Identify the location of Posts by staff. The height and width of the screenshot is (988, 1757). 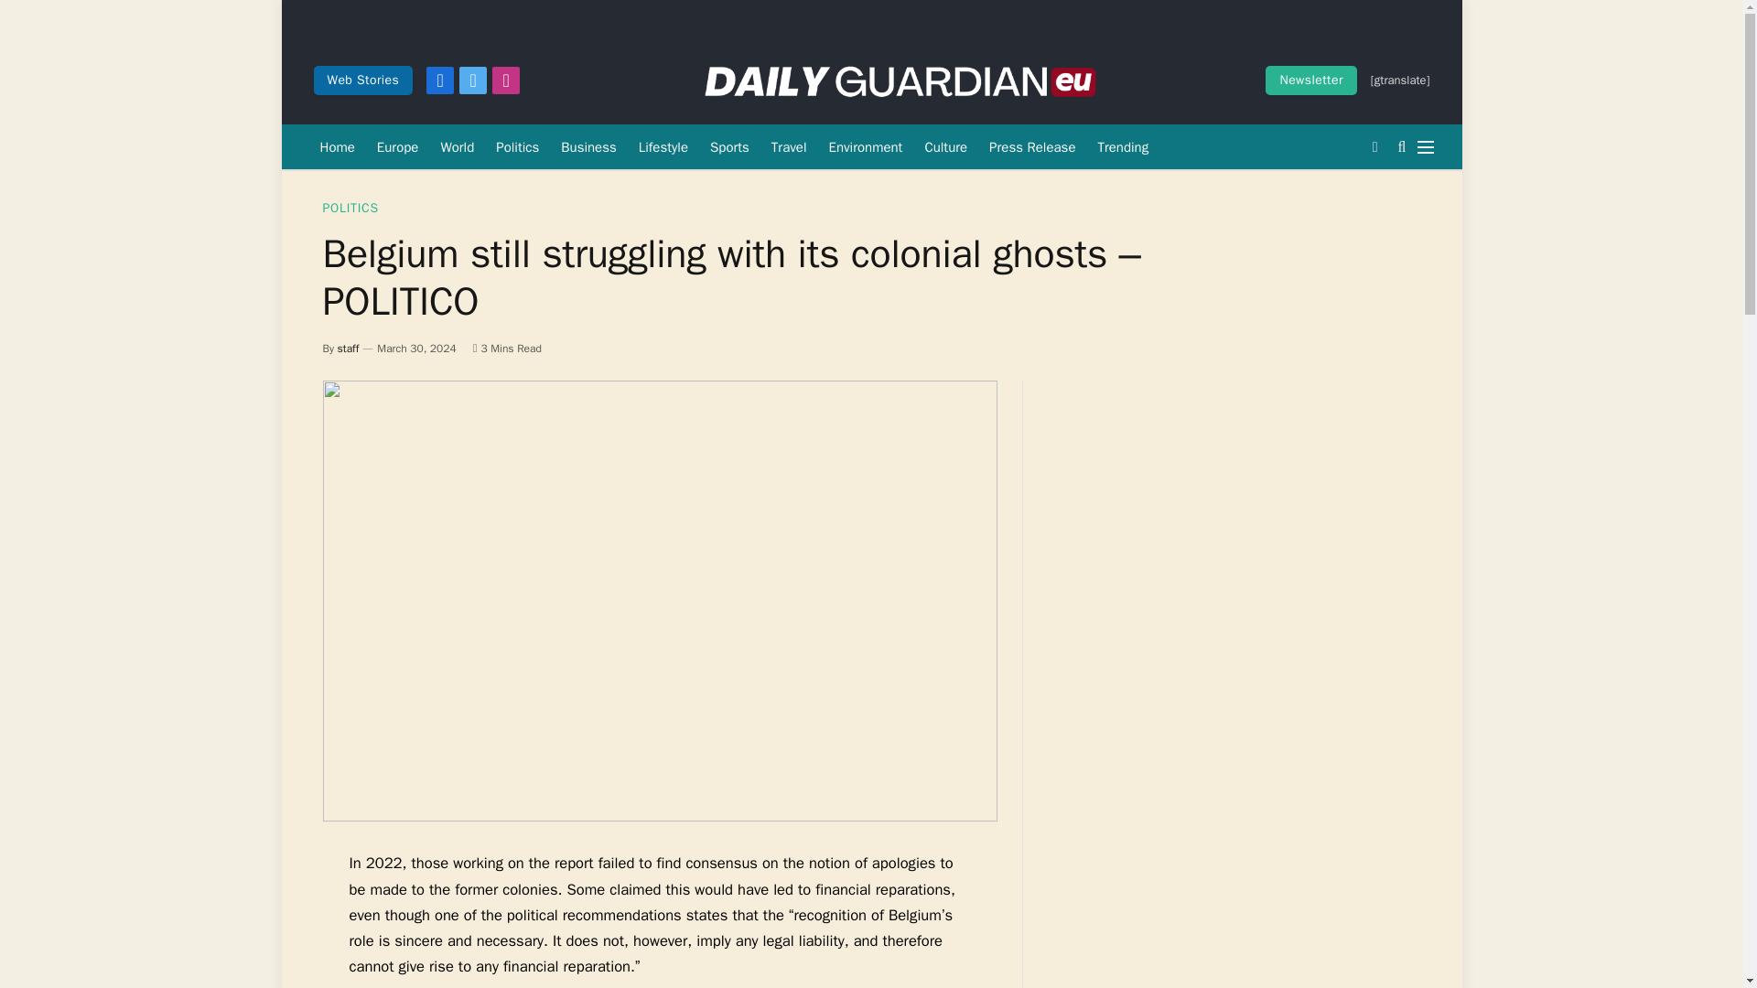
(348, 348).